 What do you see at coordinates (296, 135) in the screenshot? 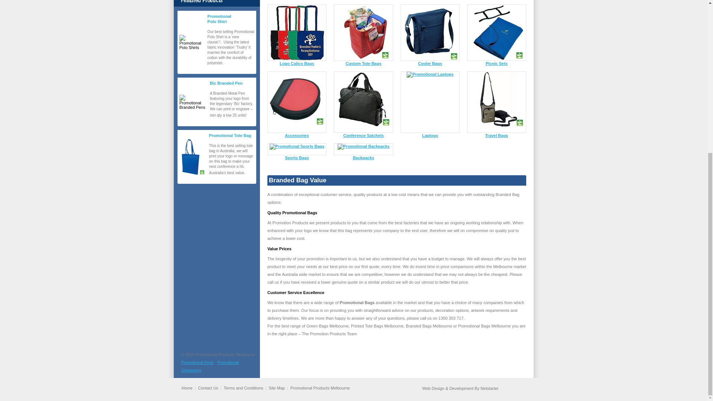
I see `Accessories` at bounding box center [296, 135].